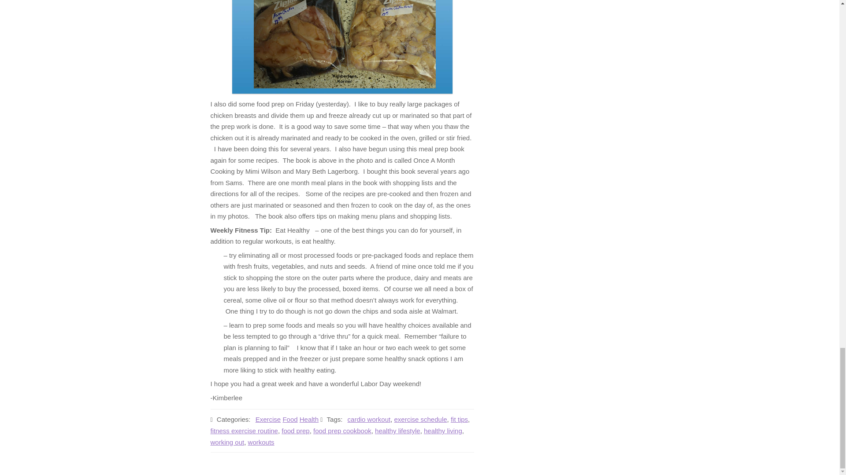 The height and width of the screenshot is (475, 846). I want to click on food prep, so click(295, 431).